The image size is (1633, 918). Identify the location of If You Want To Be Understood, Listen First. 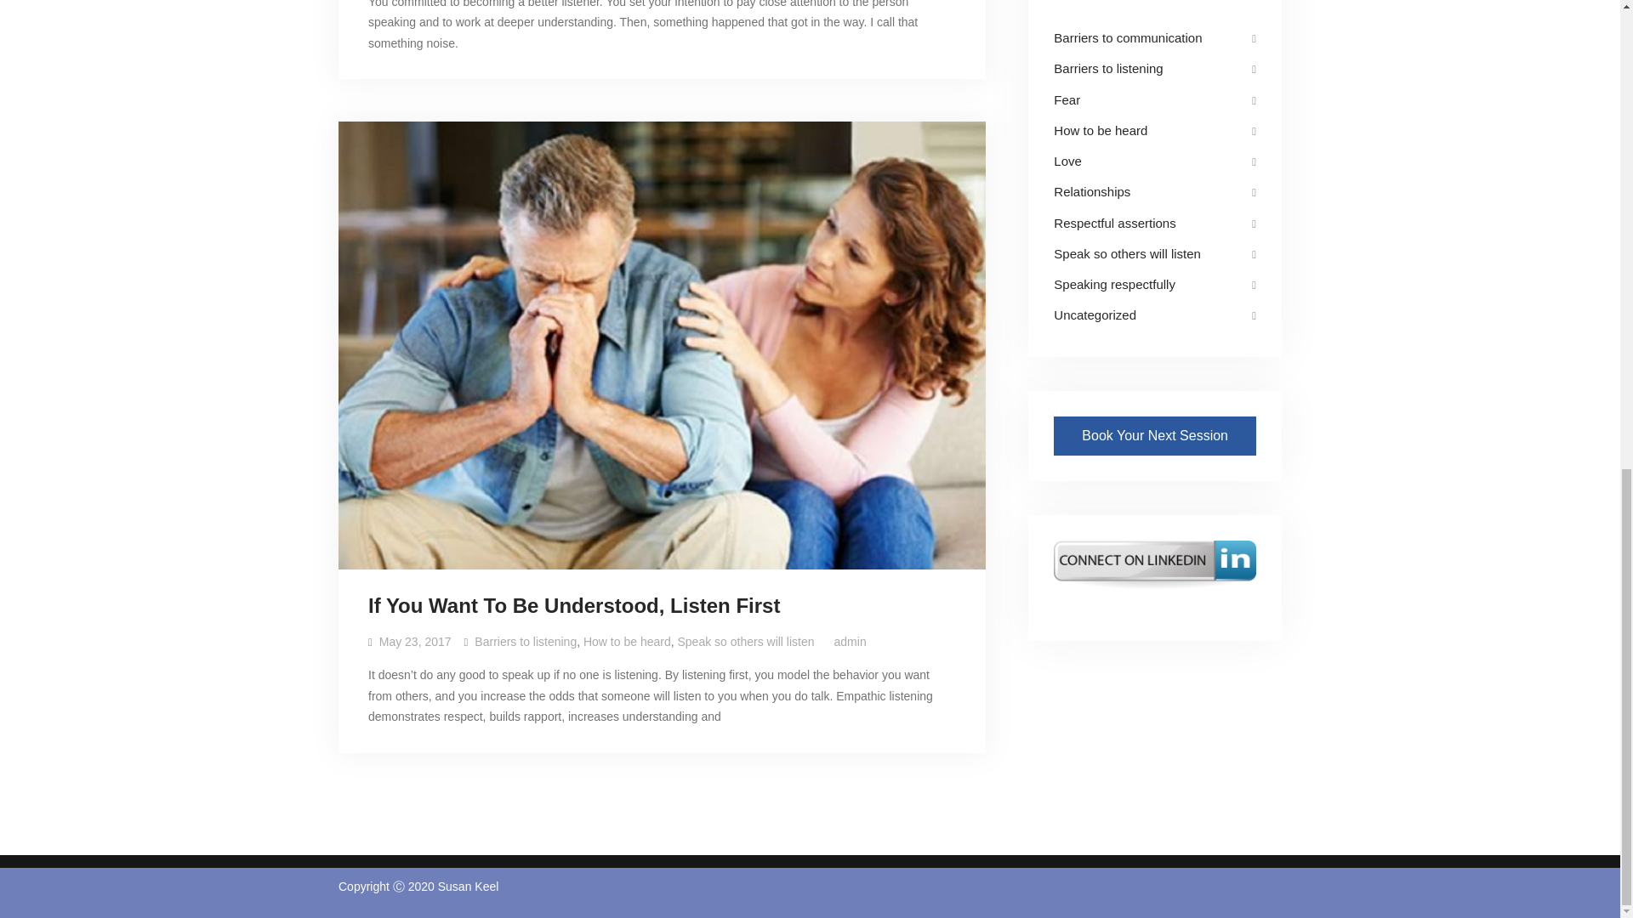
(574, 606).